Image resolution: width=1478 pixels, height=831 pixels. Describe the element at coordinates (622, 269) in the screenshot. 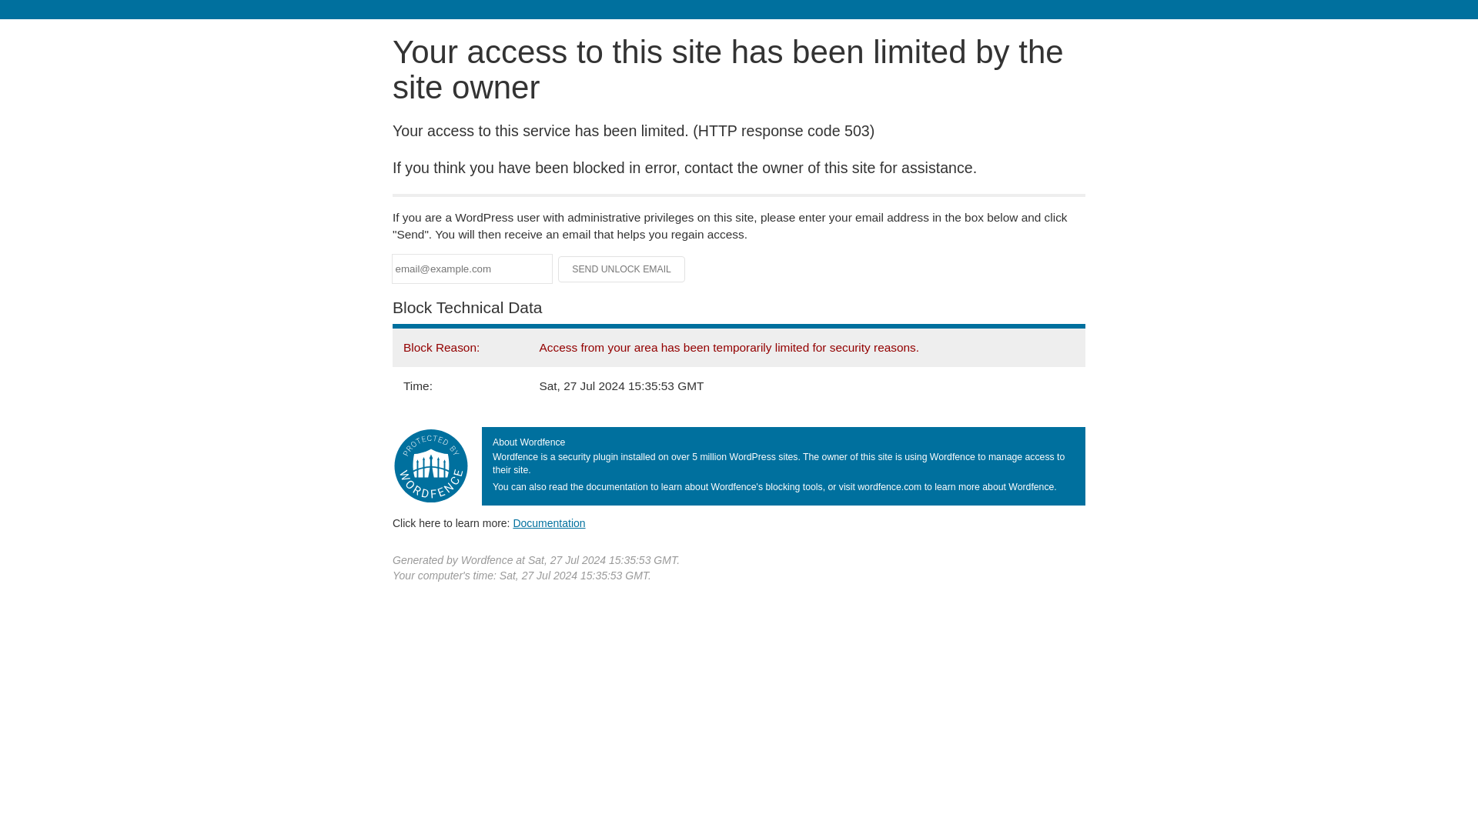

I see `Send Unlock Email` at that location.